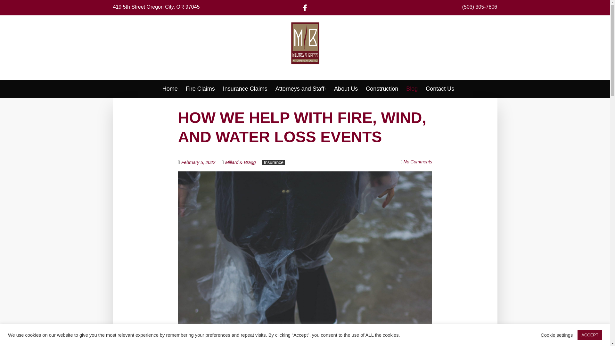 The image size is (615, 346). What do you see at coordinates (346, 88) in the screenshot?
I see `About Us` at bounding box center [346, 88].